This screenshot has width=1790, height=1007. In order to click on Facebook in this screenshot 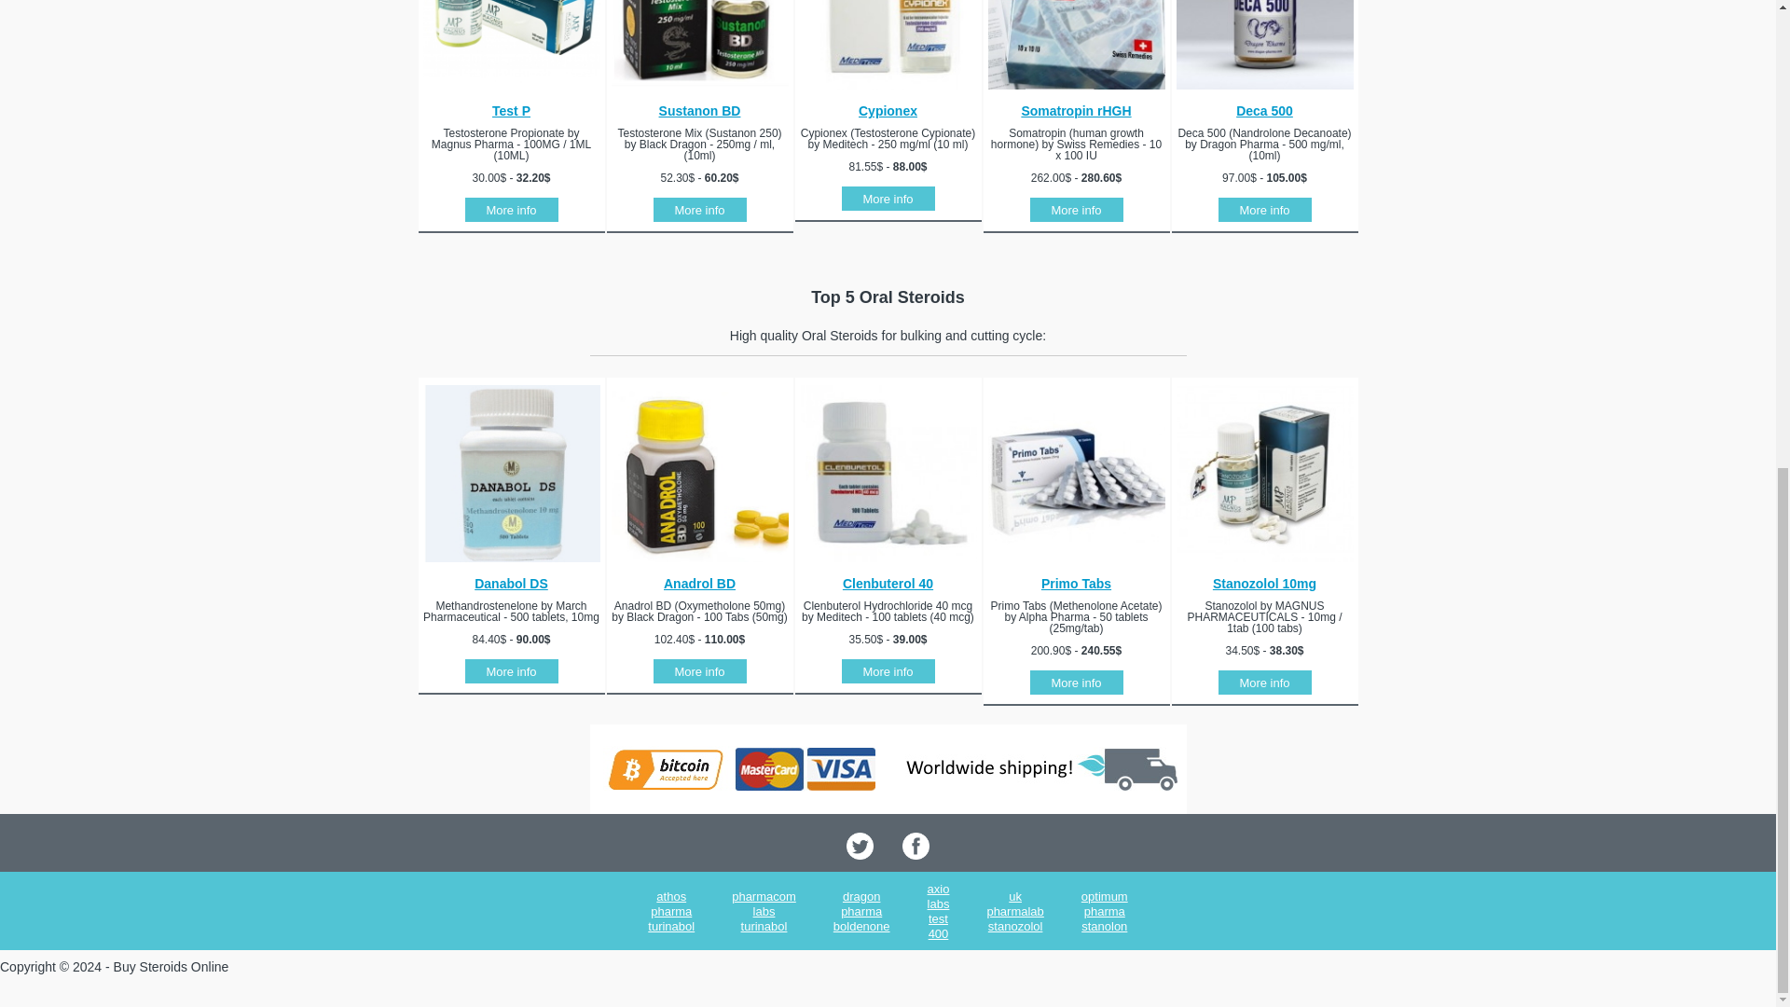, I will do `click(916, 854)`.